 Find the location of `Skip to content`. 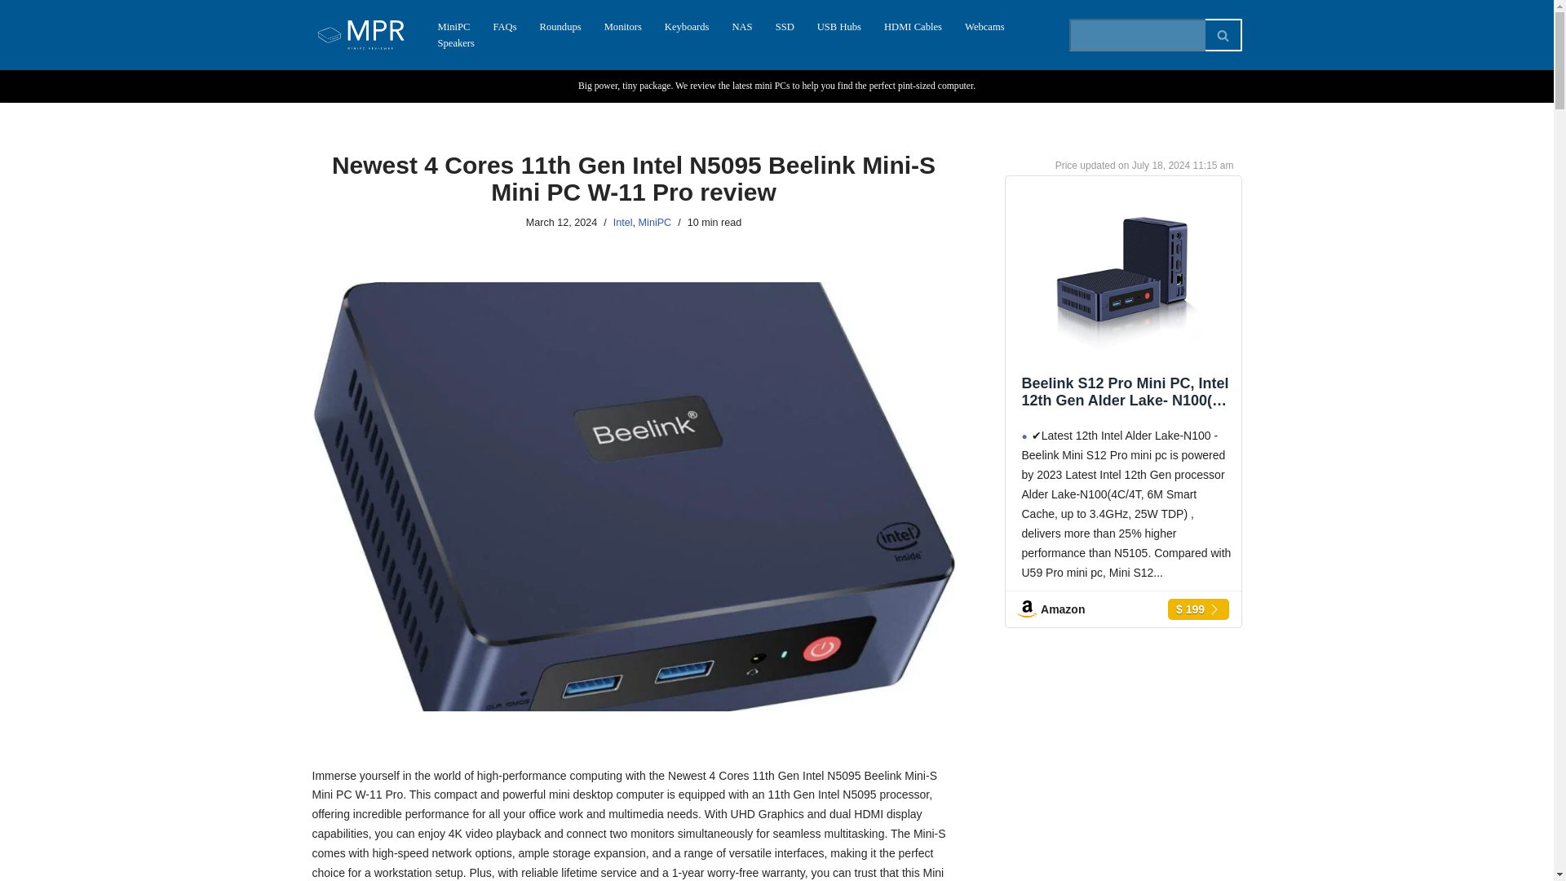

Skip to content is located at coordinates (12, 34).